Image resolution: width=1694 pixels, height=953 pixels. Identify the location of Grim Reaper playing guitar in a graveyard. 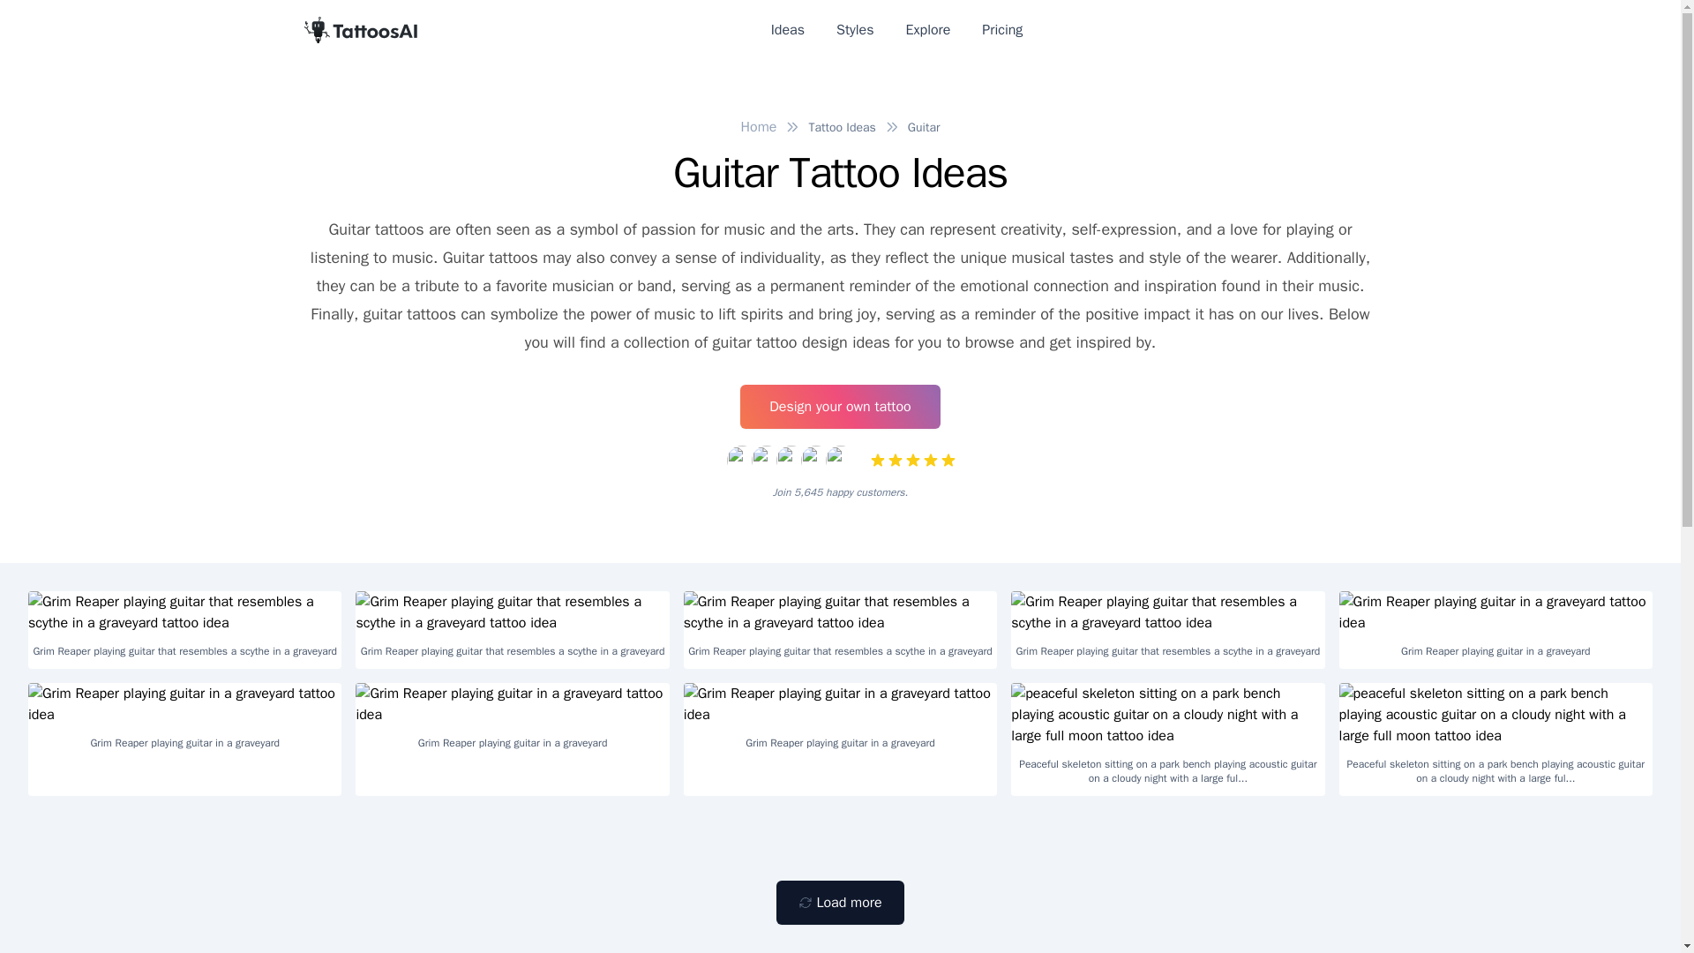
(1496, 630).